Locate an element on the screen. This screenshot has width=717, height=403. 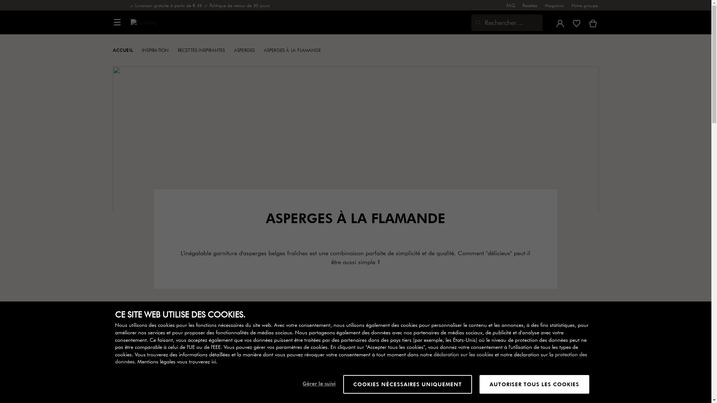
Voir le panier is located at coordinates (593, 22).